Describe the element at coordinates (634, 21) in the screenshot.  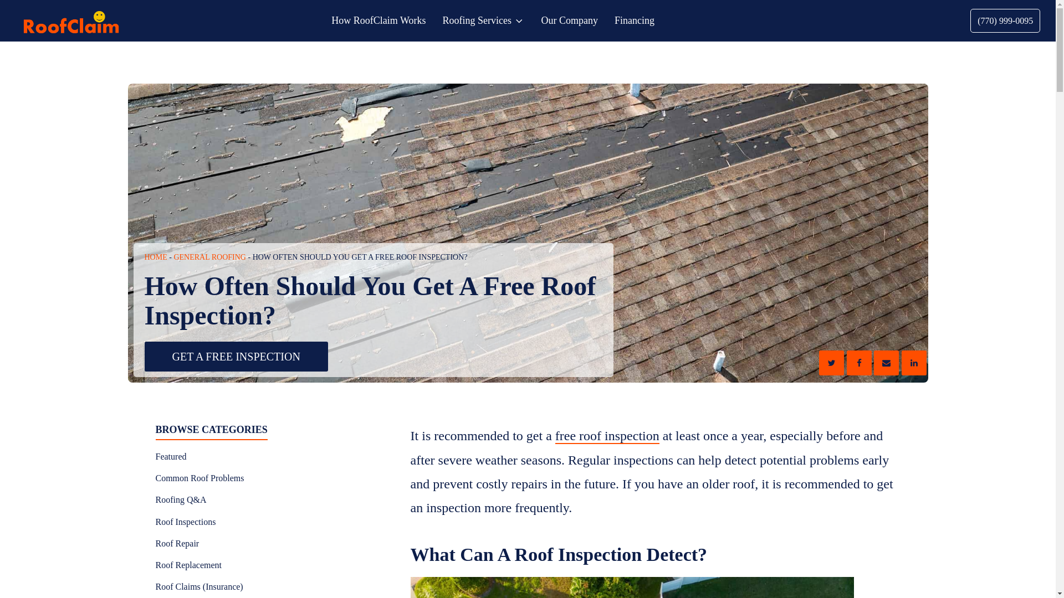
I see `Financing` at that location.